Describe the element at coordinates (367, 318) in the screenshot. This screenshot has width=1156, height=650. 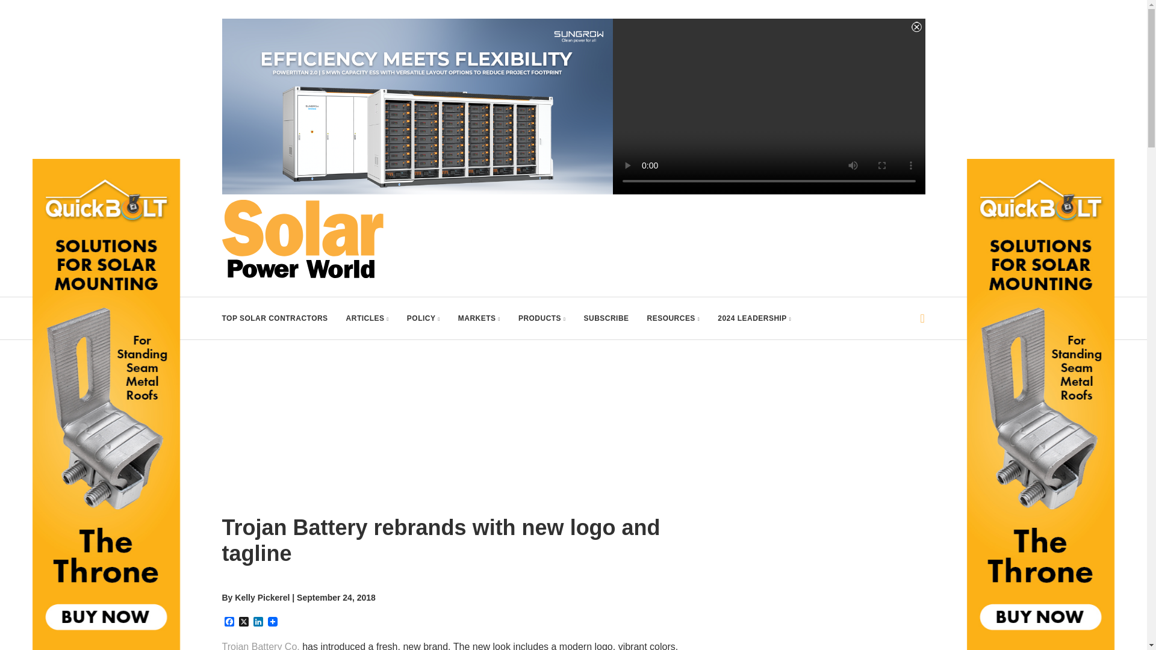
I see `ARTICLES` at that location.